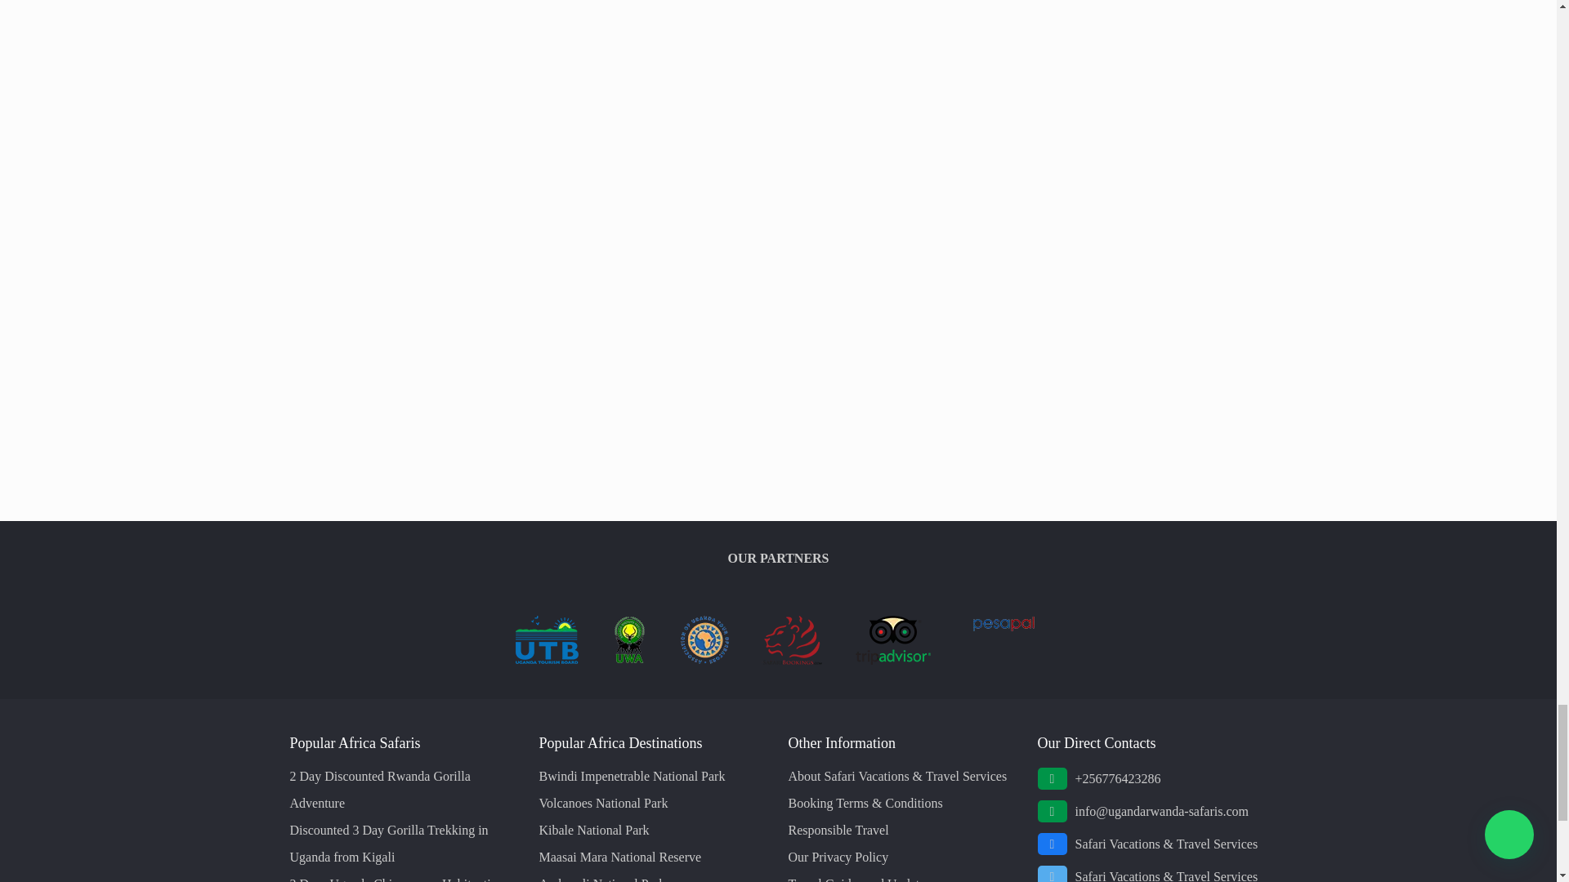 The image size is (1569, 882). I want to click on Uganda Tourism Board, so click(546, 660).